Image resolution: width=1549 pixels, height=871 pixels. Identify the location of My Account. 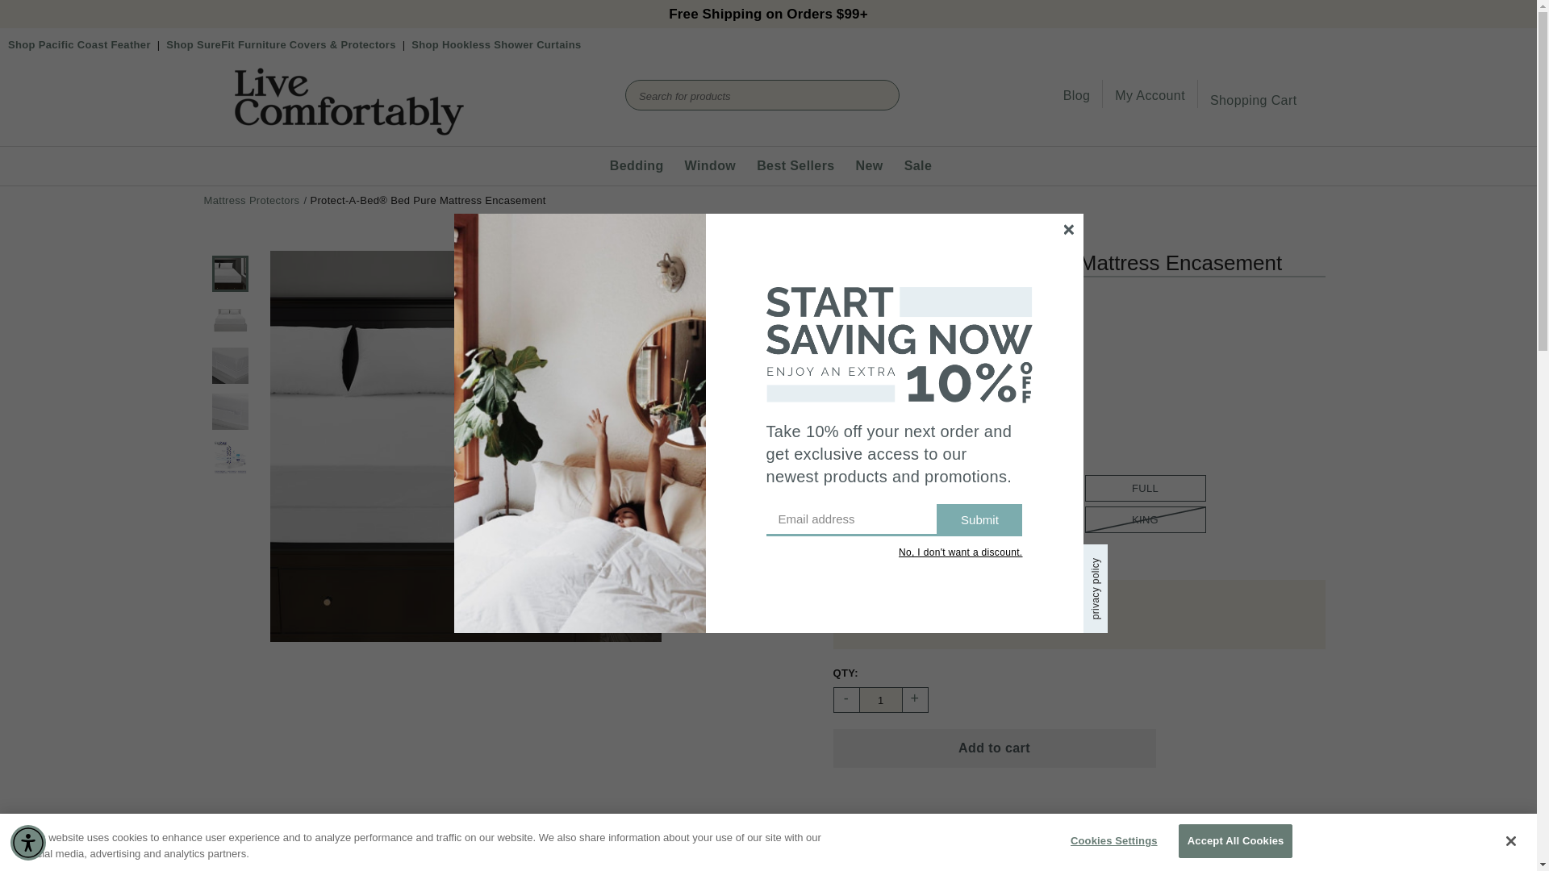
(1150, 95).